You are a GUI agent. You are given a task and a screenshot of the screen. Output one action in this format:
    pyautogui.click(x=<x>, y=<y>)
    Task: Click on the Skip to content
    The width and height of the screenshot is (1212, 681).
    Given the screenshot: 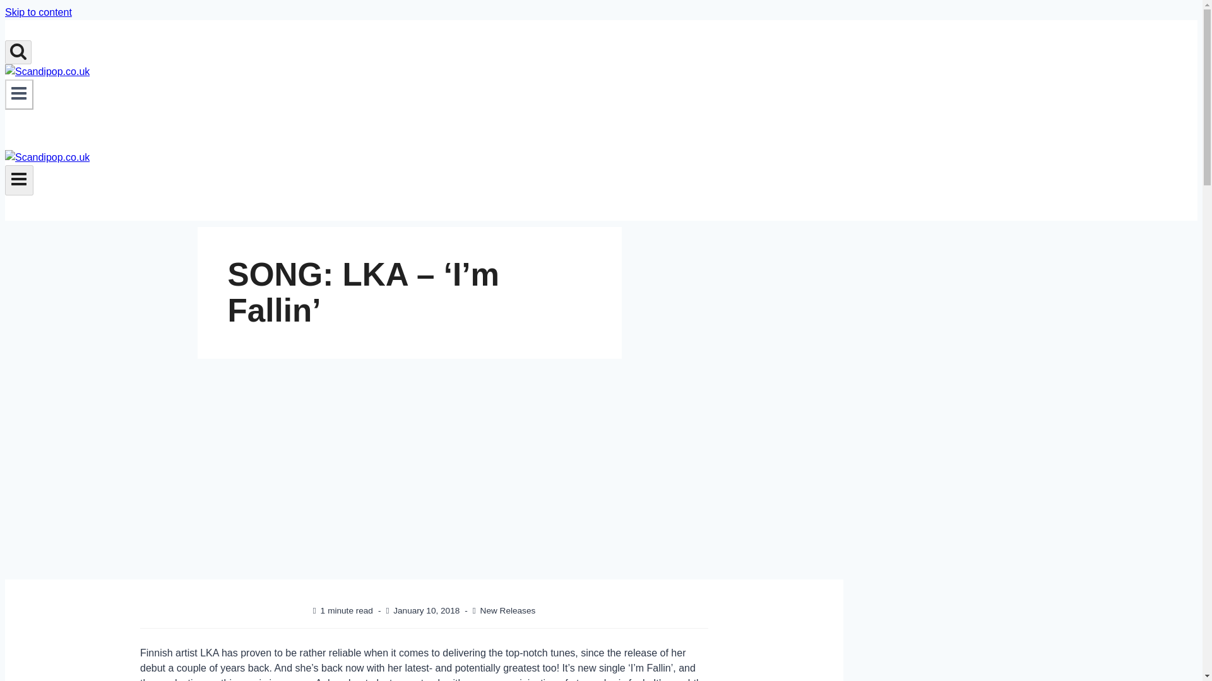 What is the action you would take?
    pyautogui.click(x=38, y=12)
    